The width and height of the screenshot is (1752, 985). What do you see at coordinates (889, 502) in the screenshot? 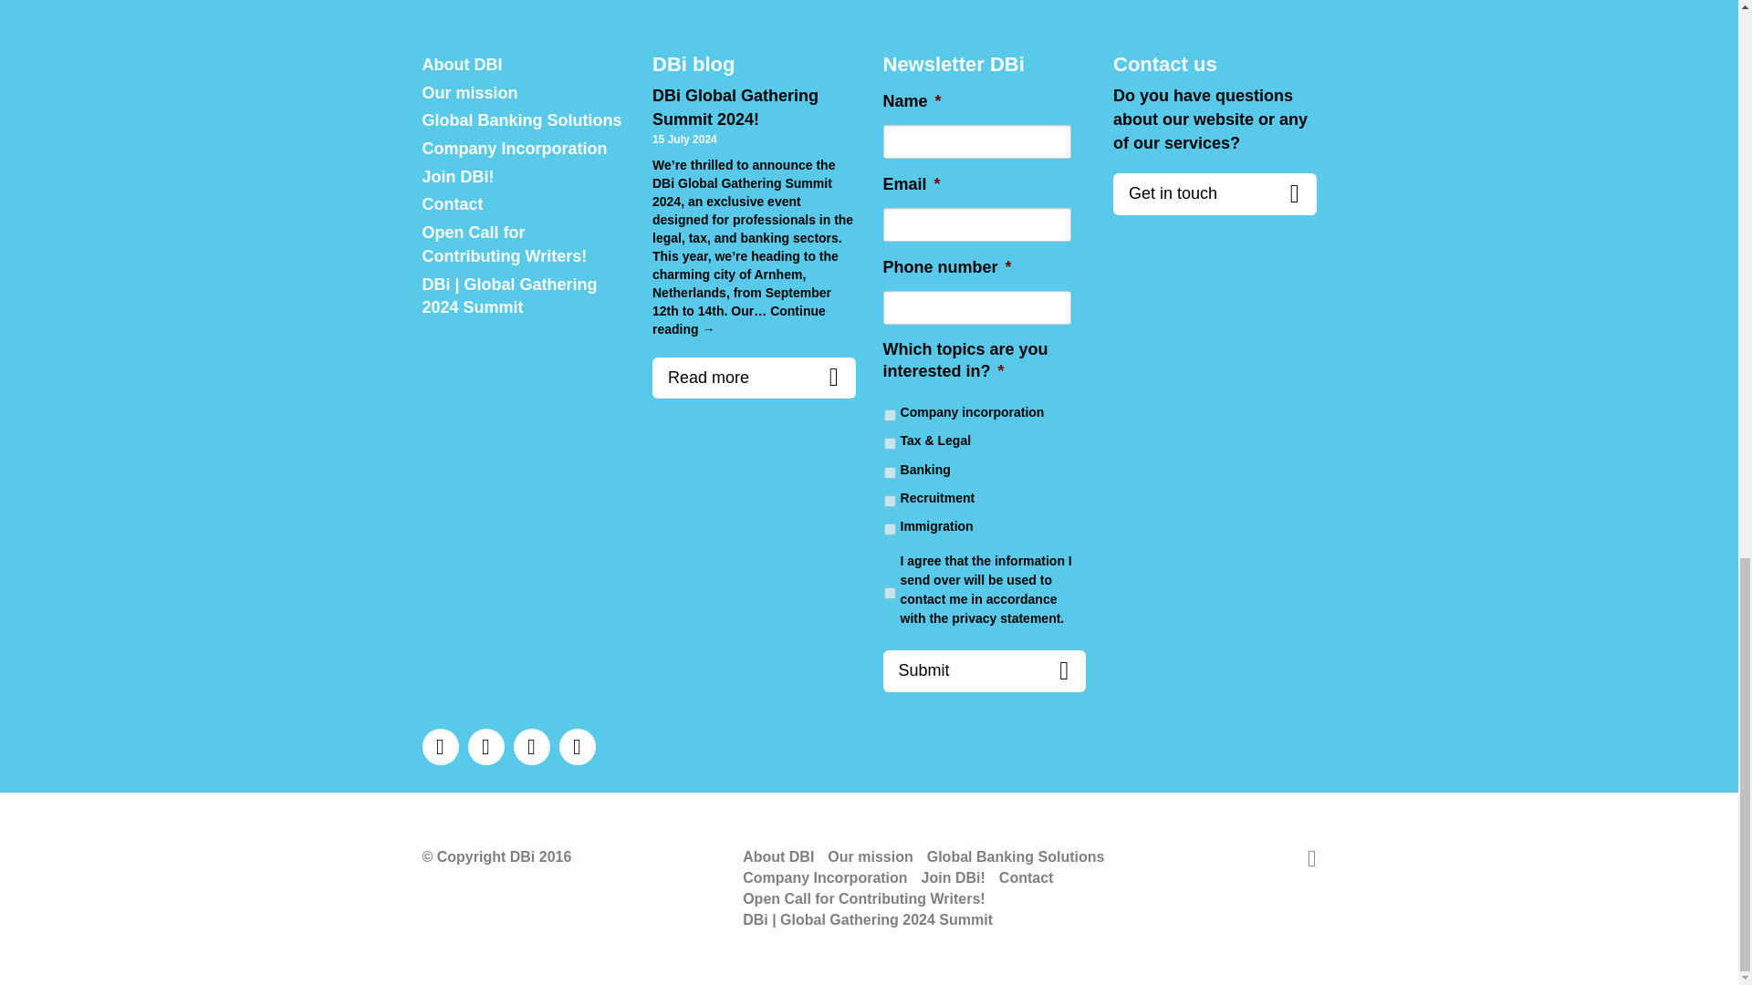
I see `Recruitment` at bounding box center [889, 502].